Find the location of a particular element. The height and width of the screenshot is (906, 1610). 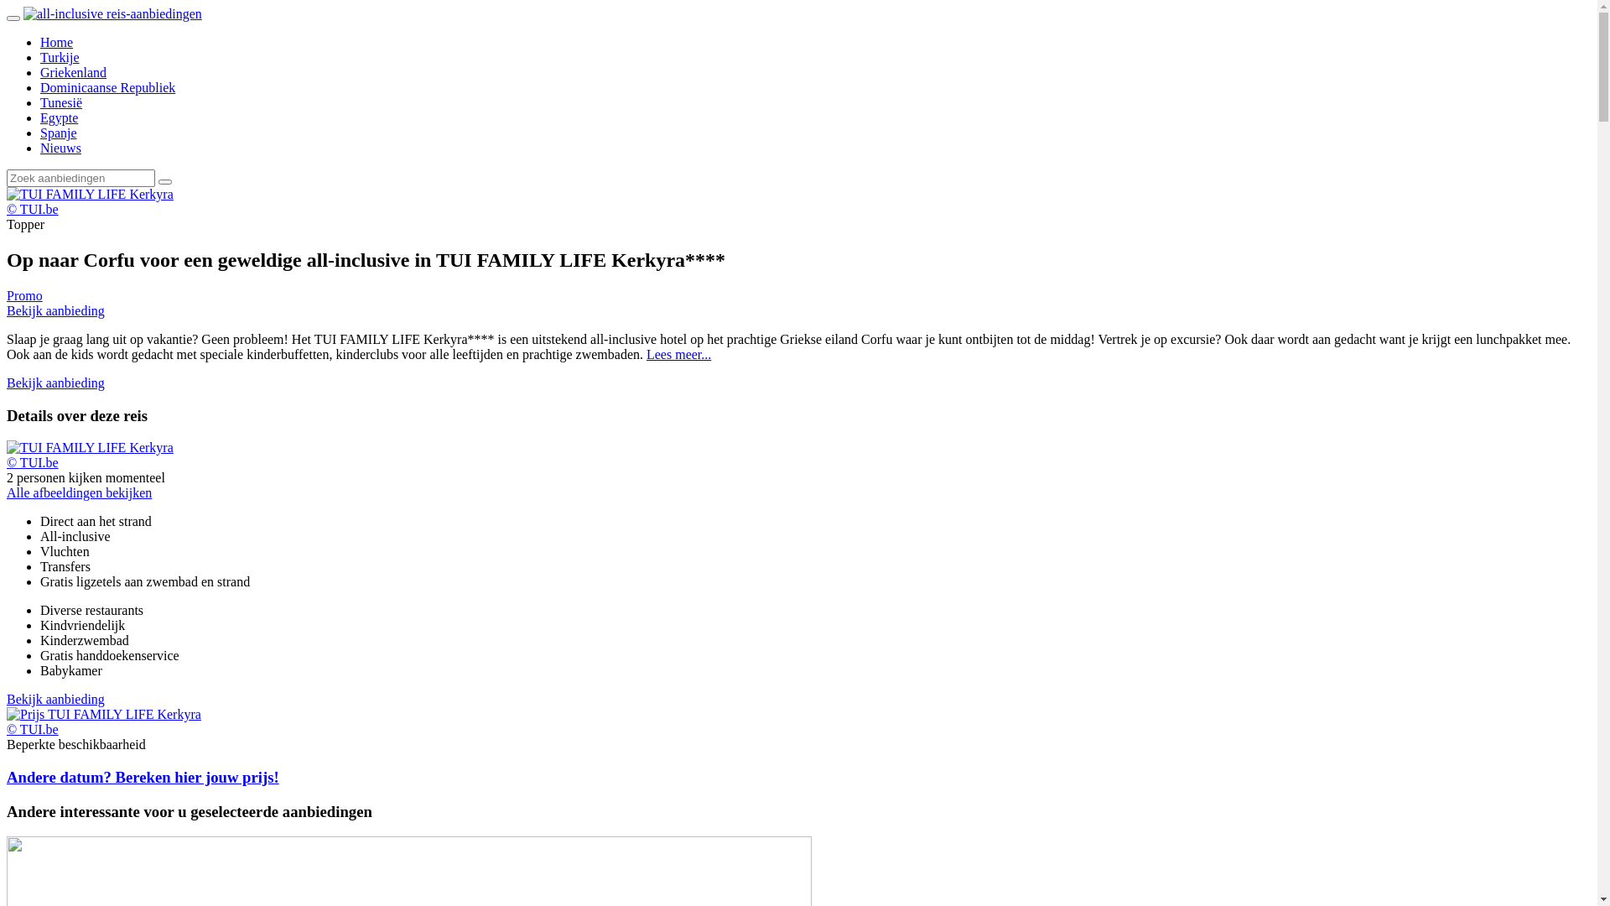

Nieuws is located at coordinates (60, 148).